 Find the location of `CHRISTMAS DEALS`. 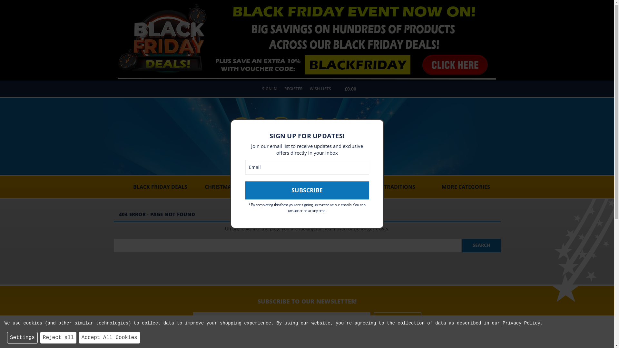

CHRISTMAS DEALS is located at coordinates (228, 187).